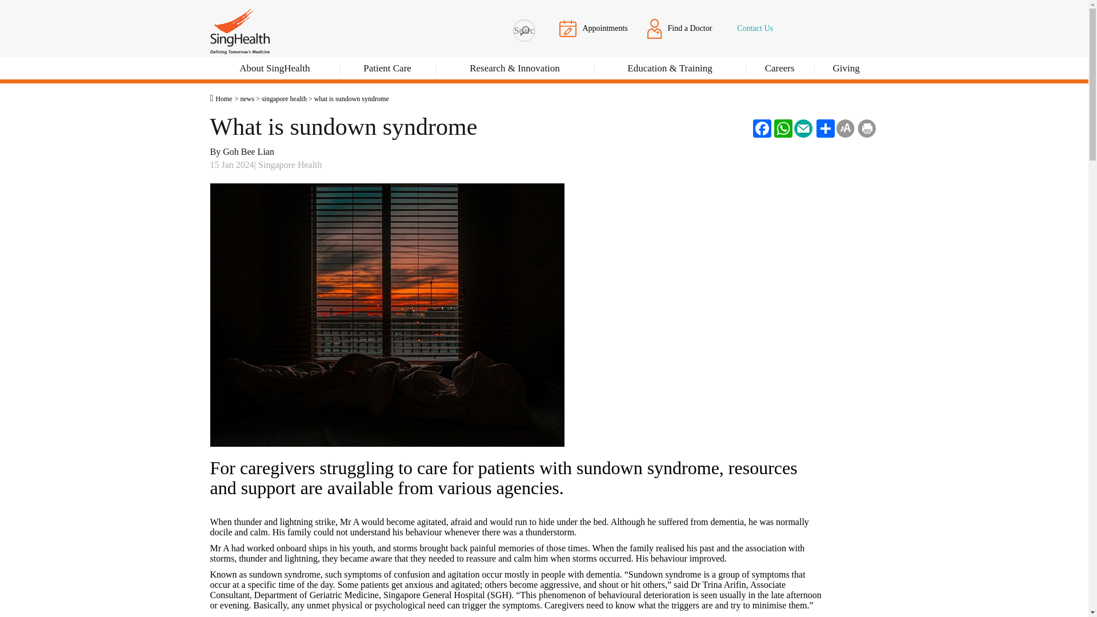 This screenshot has width=1097, height=617. What do you see at coordinates (866, 128) in the screenshot?
I see `Print` at bounding box center [866, 128].